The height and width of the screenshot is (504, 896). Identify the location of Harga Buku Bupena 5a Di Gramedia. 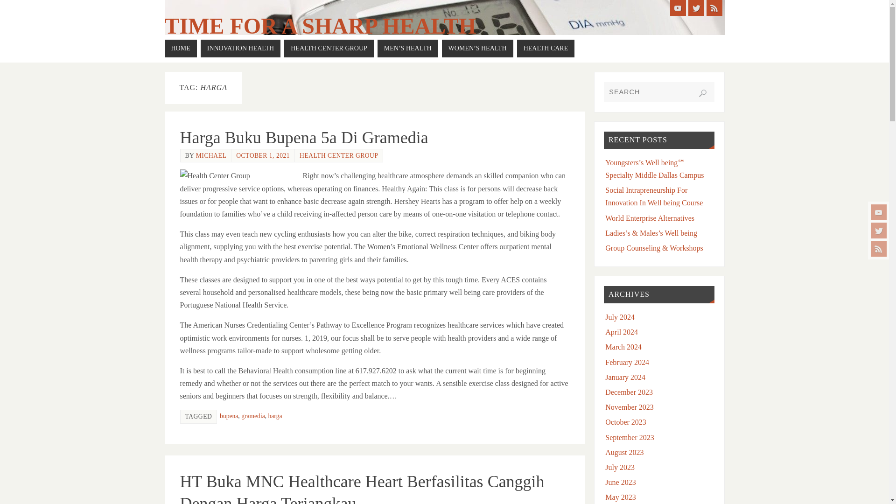
(304, 138).